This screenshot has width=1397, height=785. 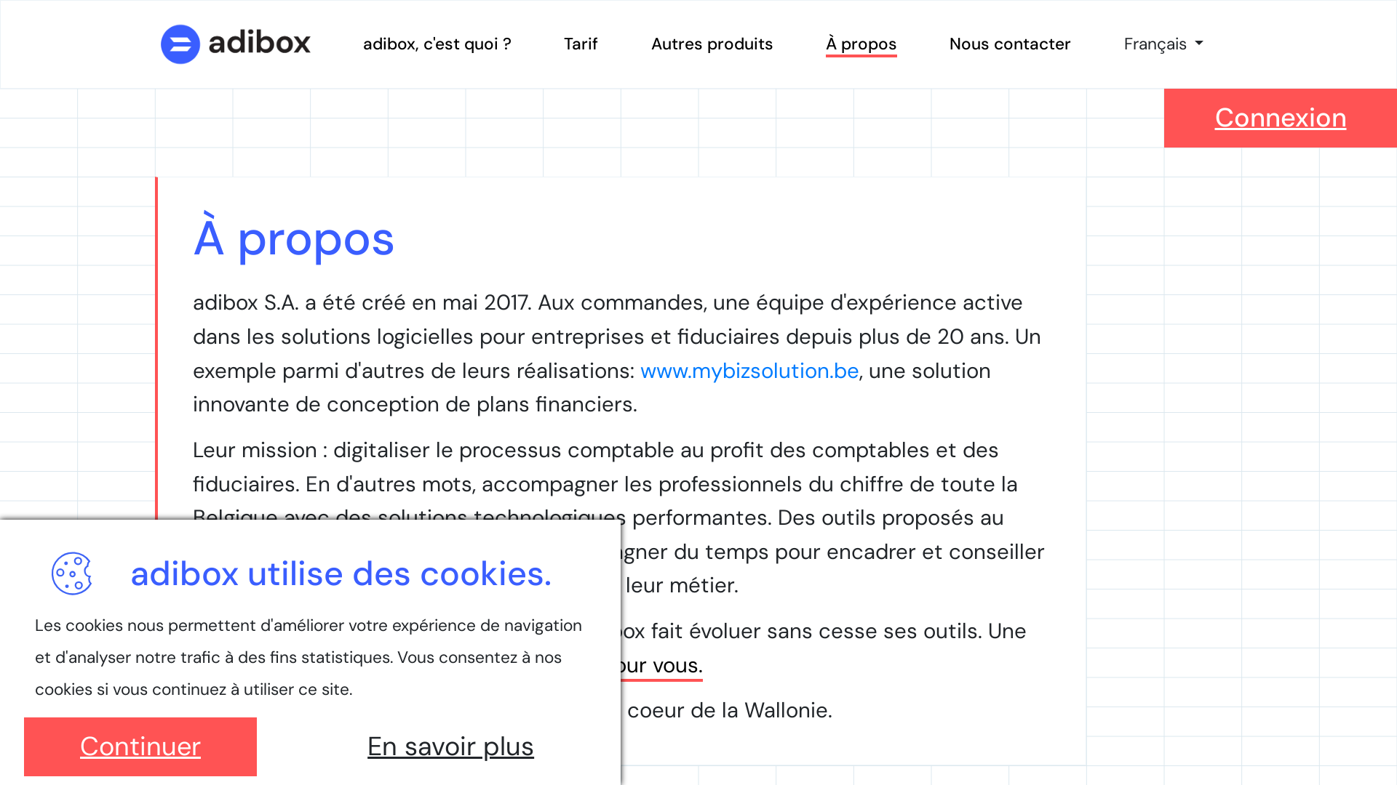 What do you see at coordinates (581, 44) in the screenshot?
I see `Tarif` at bounding box center [581, 44].